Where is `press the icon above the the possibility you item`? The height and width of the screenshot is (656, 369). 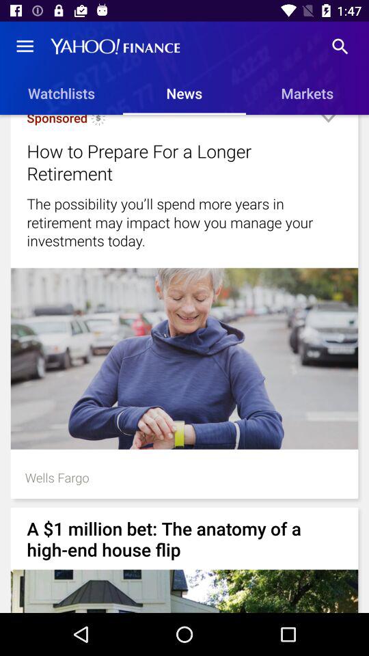
press the icon above the the possibility you item is located at coordinates (328, 124).